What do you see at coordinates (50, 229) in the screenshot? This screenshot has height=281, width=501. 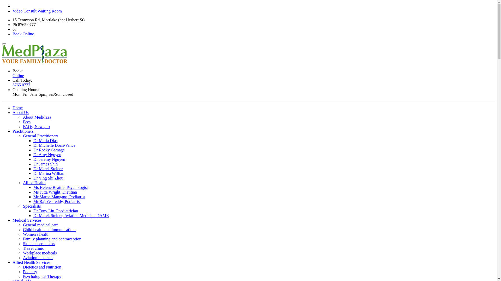 I see `Child health and immunisations` at bounding box center [50, 229].